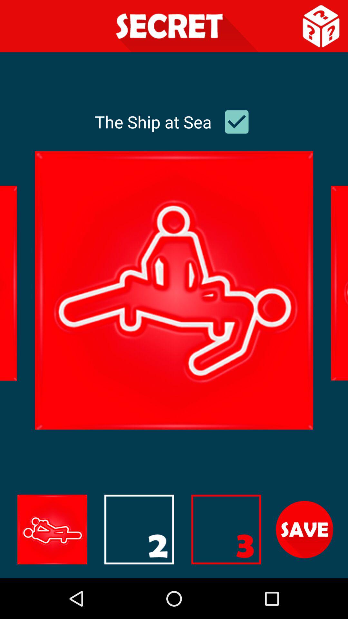 Image resolution: width=348 pixels, height=619 pixels. What do you see at coordinates (226, 529) in the screenshot?
I see `third image` at bounding box center [226, 529].